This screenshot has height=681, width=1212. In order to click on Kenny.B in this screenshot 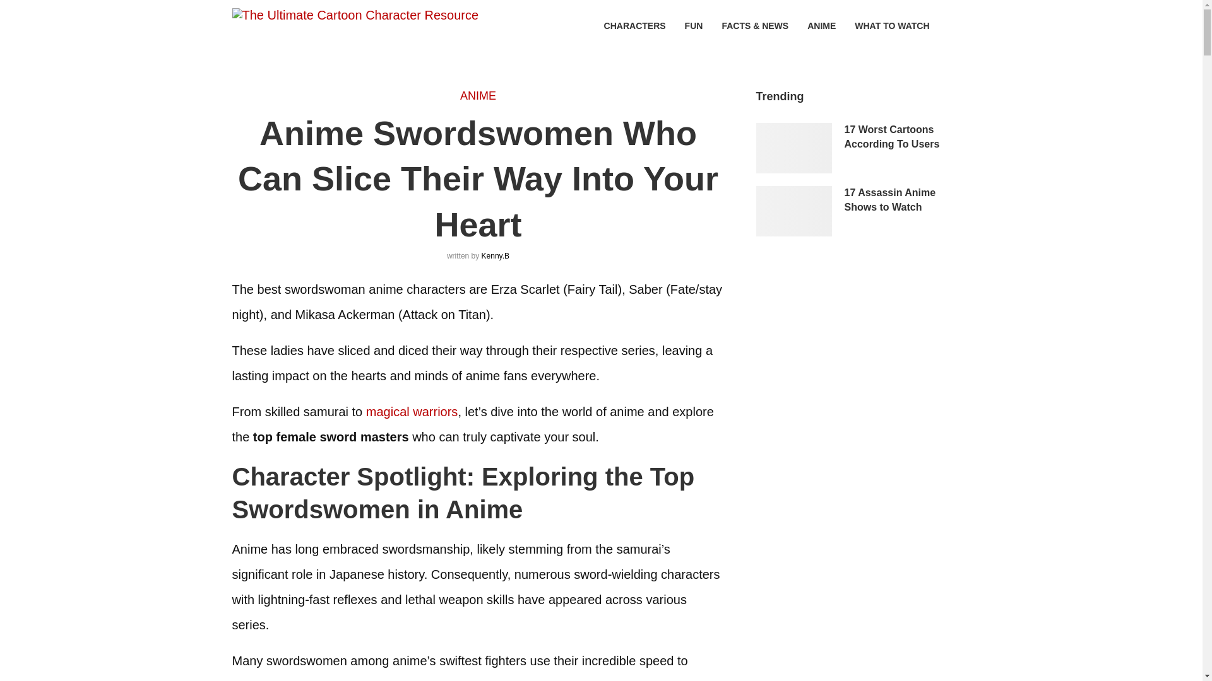, I will do `click(495, 255)`.